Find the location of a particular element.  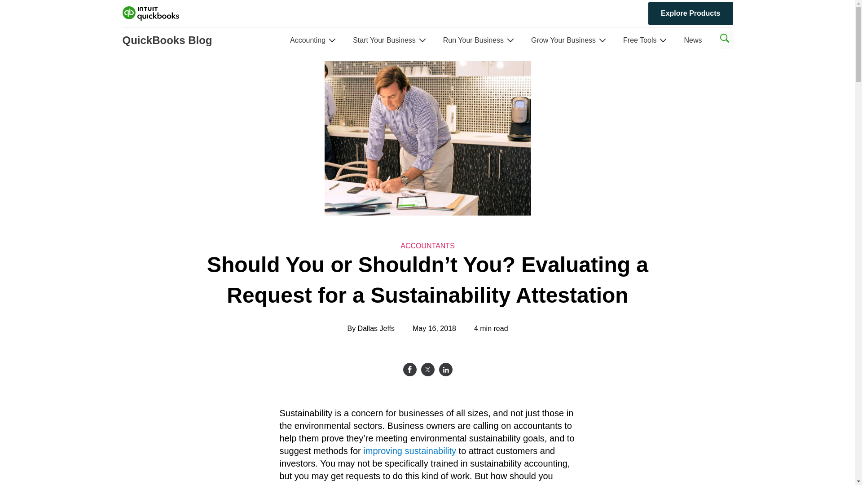

Share on LinkedIn is located at coordinates (445, 369).